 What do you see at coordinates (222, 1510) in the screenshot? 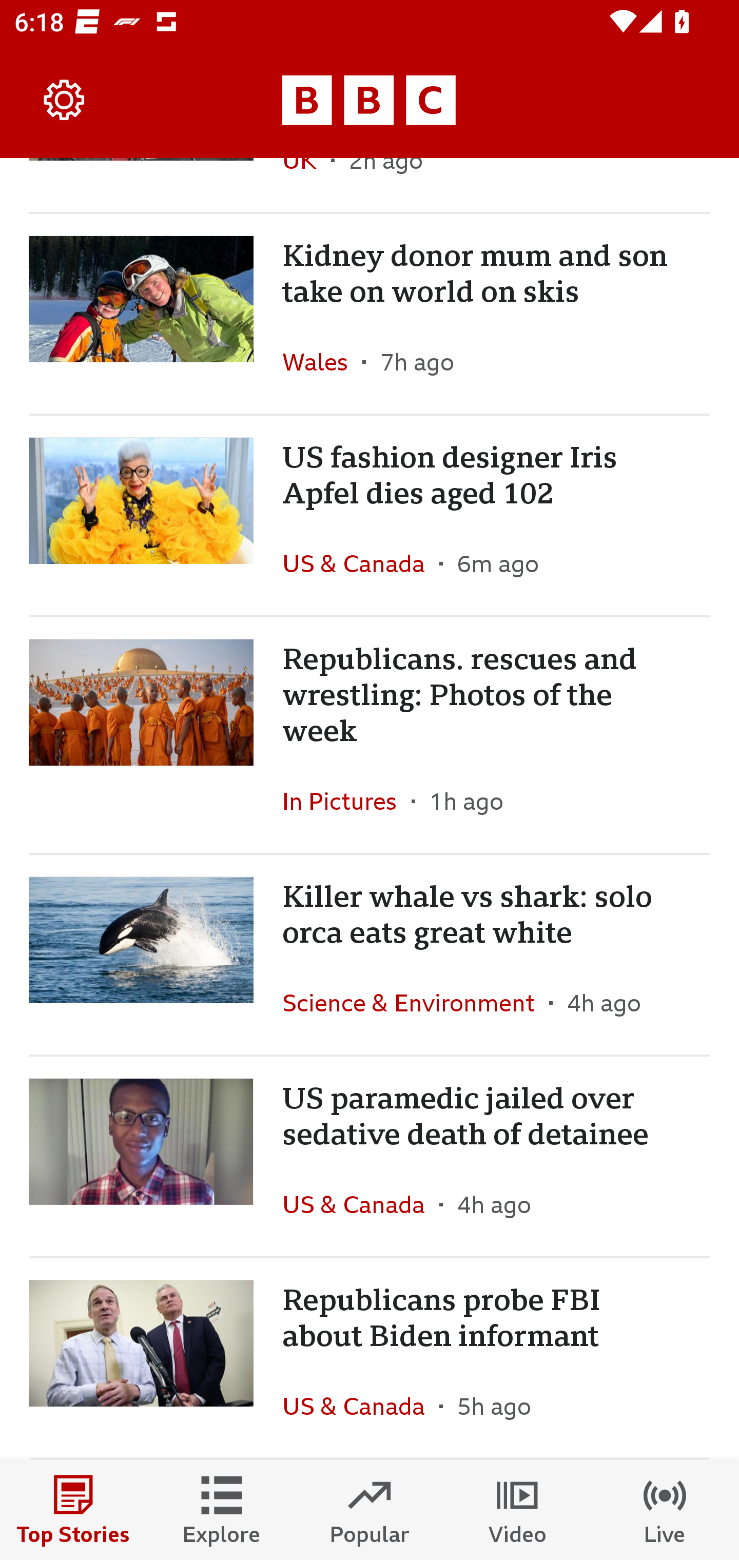
I see `Explore` at bounding box center [222, 1510].